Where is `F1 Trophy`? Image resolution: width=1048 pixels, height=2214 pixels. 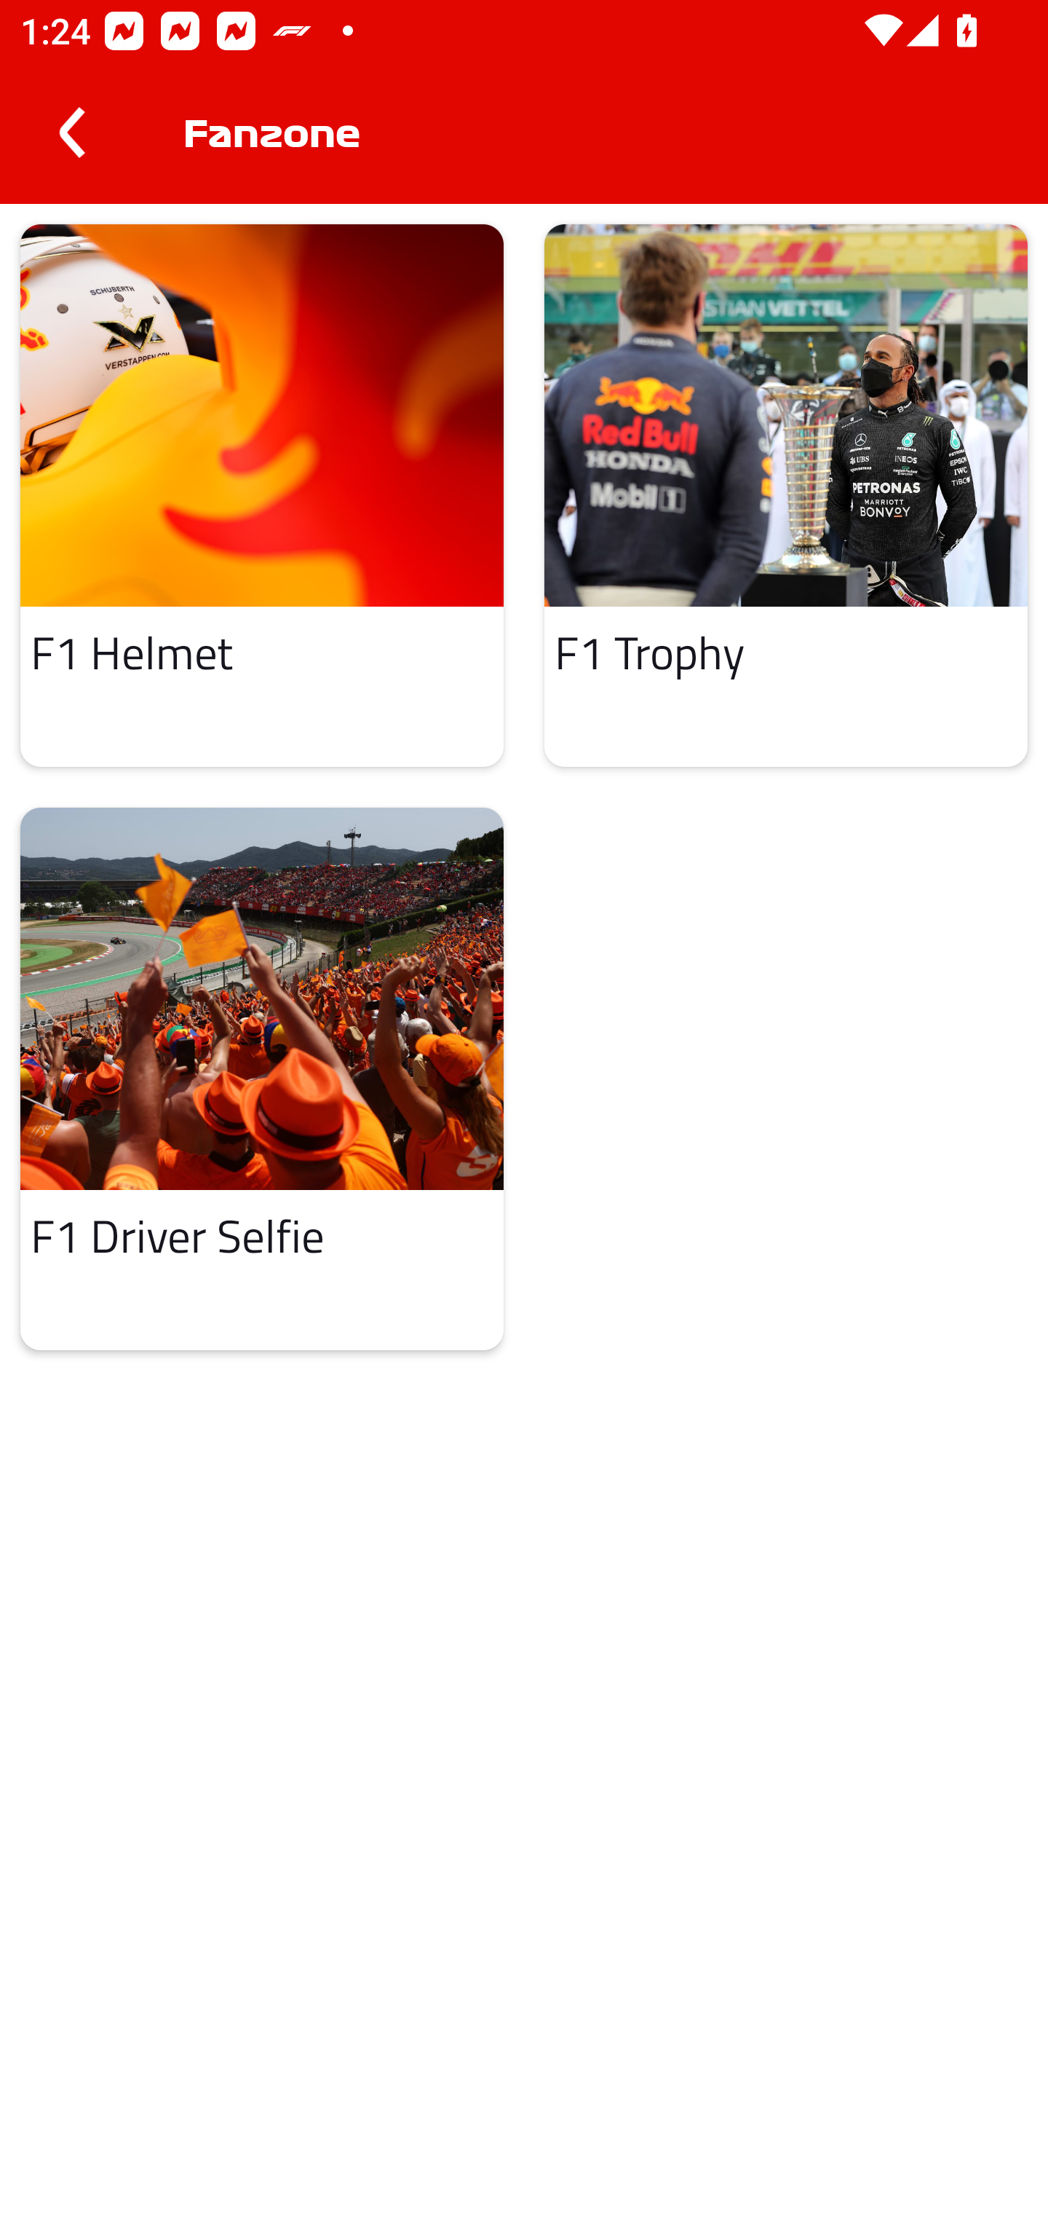
F1 Trophy is located at coordinates (786, 495).